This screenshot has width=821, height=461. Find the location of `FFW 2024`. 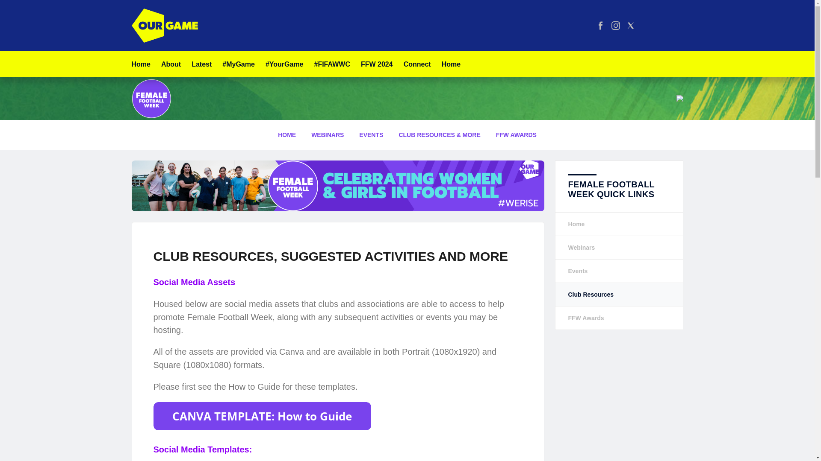

FFW 2024 is located at coordinates (377, 64).